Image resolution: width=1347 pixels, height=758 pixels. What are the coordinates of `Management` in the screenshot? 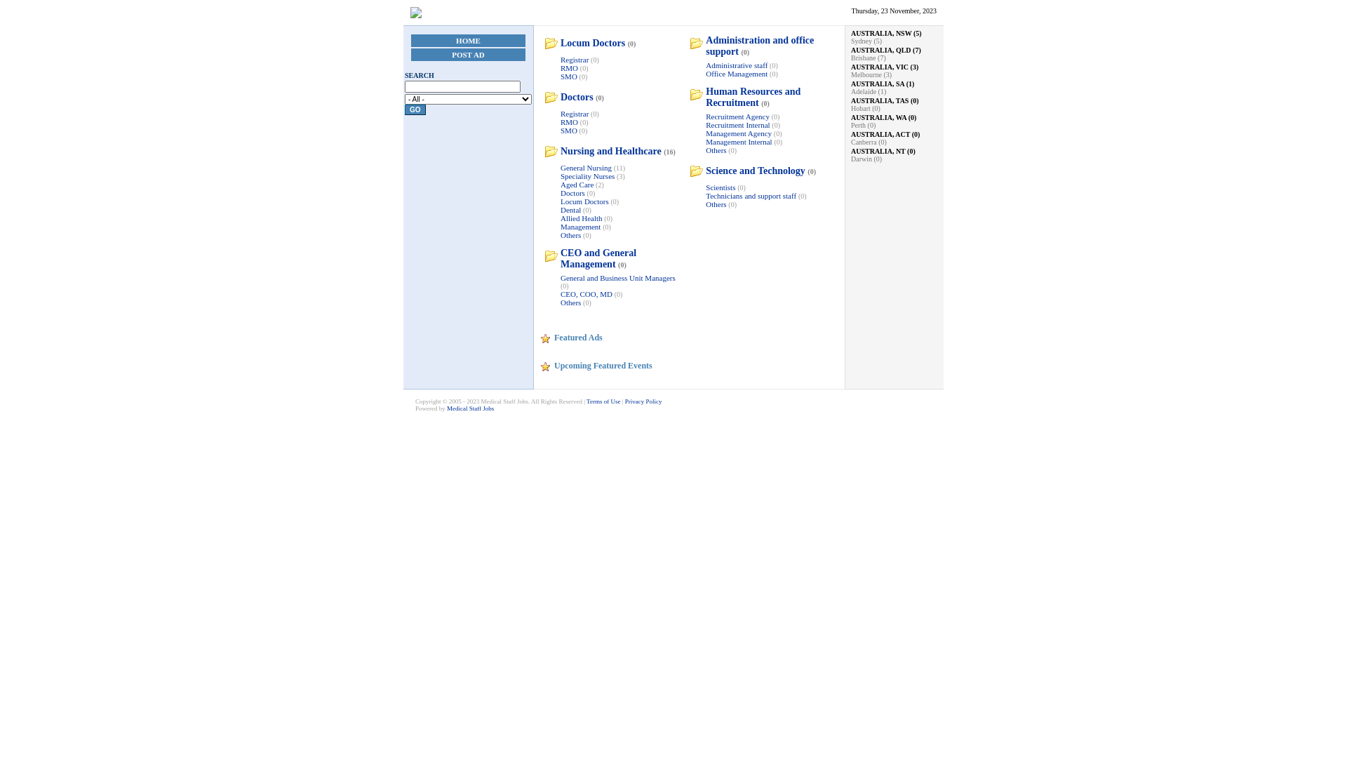 It's located at (581, 227).